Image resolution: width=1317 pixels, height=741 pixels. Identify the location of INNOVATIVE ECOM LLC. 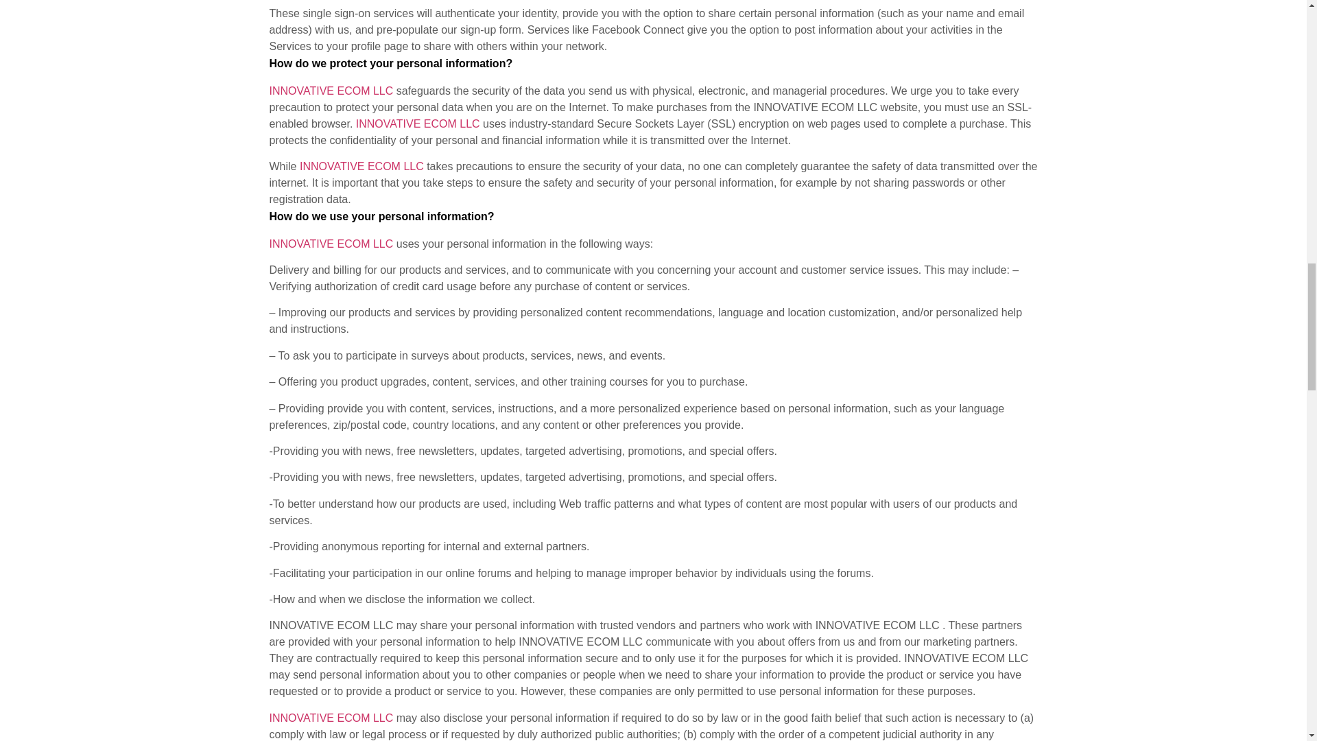
(331, 243).